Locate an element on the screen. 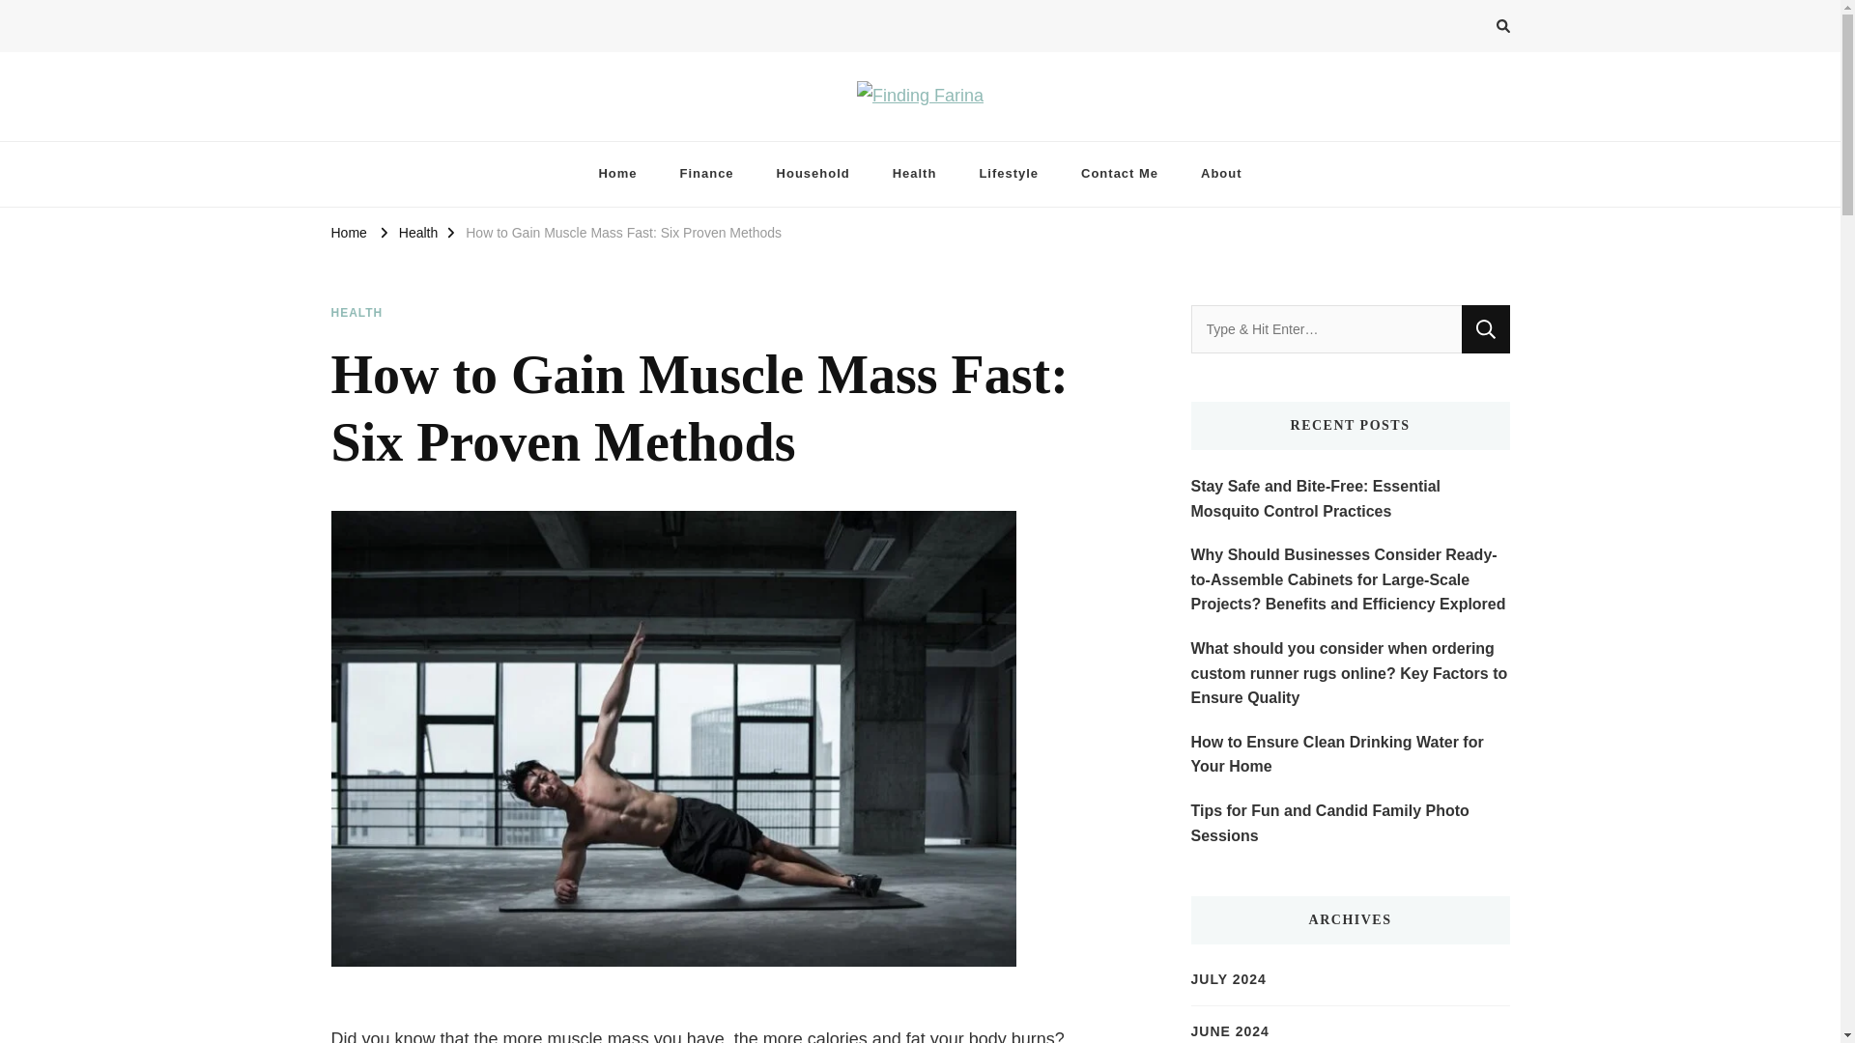 Image resolution: width=1855 pixels, height=1043 pixels. How to Ensure Clean Drinking Water for Your Home is located at coordinates (1350, 754).